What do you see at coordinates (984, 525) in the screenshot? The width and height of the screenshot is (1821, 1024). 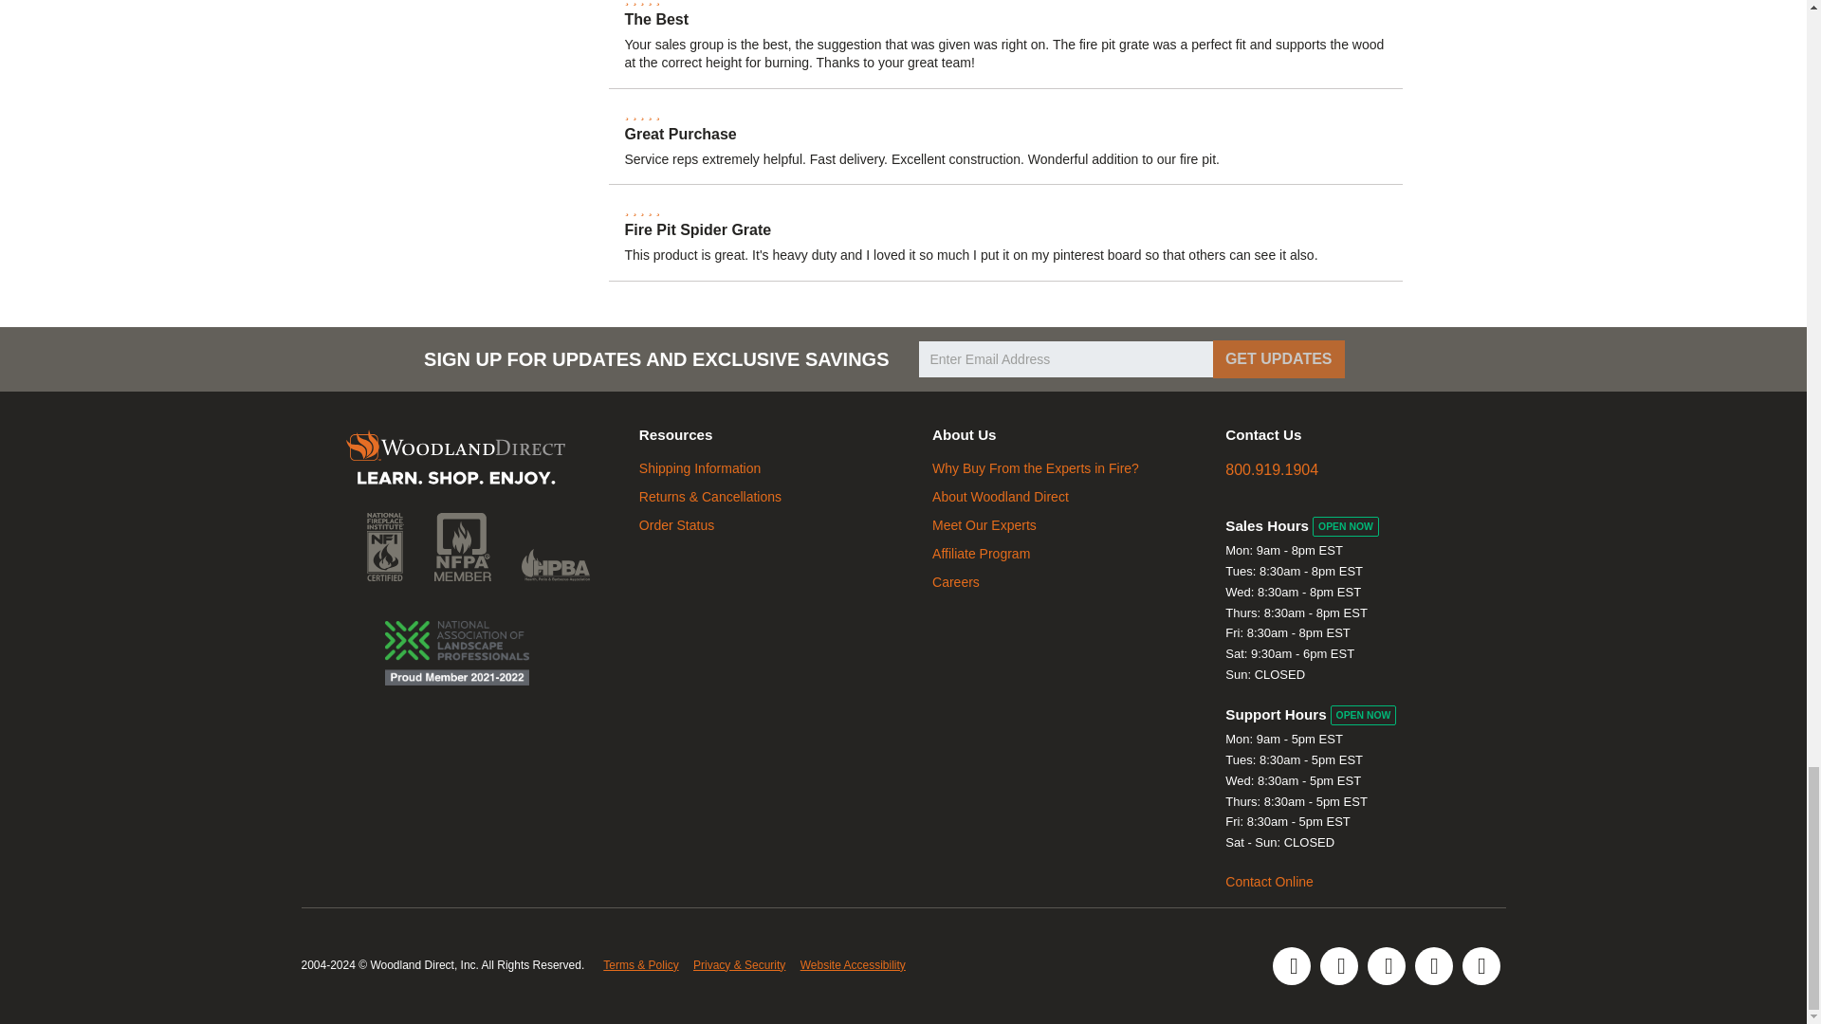 I see `Go to Meet Our Experts` at bounding box center [984, 525].